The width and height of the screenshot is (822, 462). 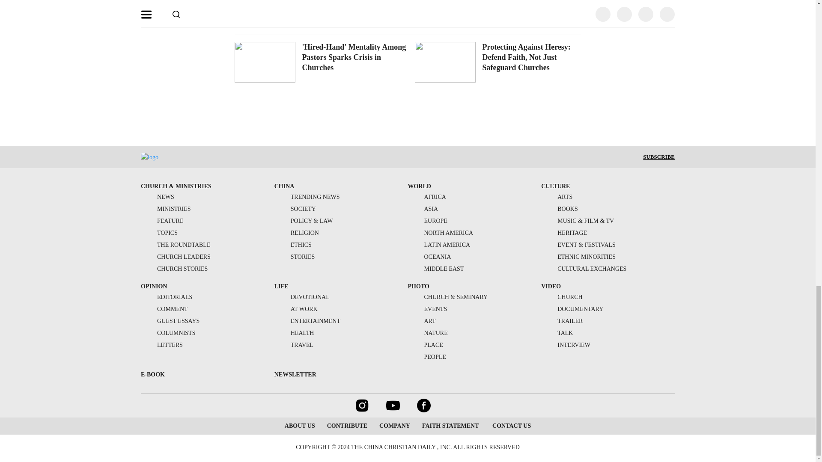 What do you see at coordinates (345, 3) in the screenshot?
I see `Xiangyang Church Funds Needy Students` at bounding box center [345, 3].